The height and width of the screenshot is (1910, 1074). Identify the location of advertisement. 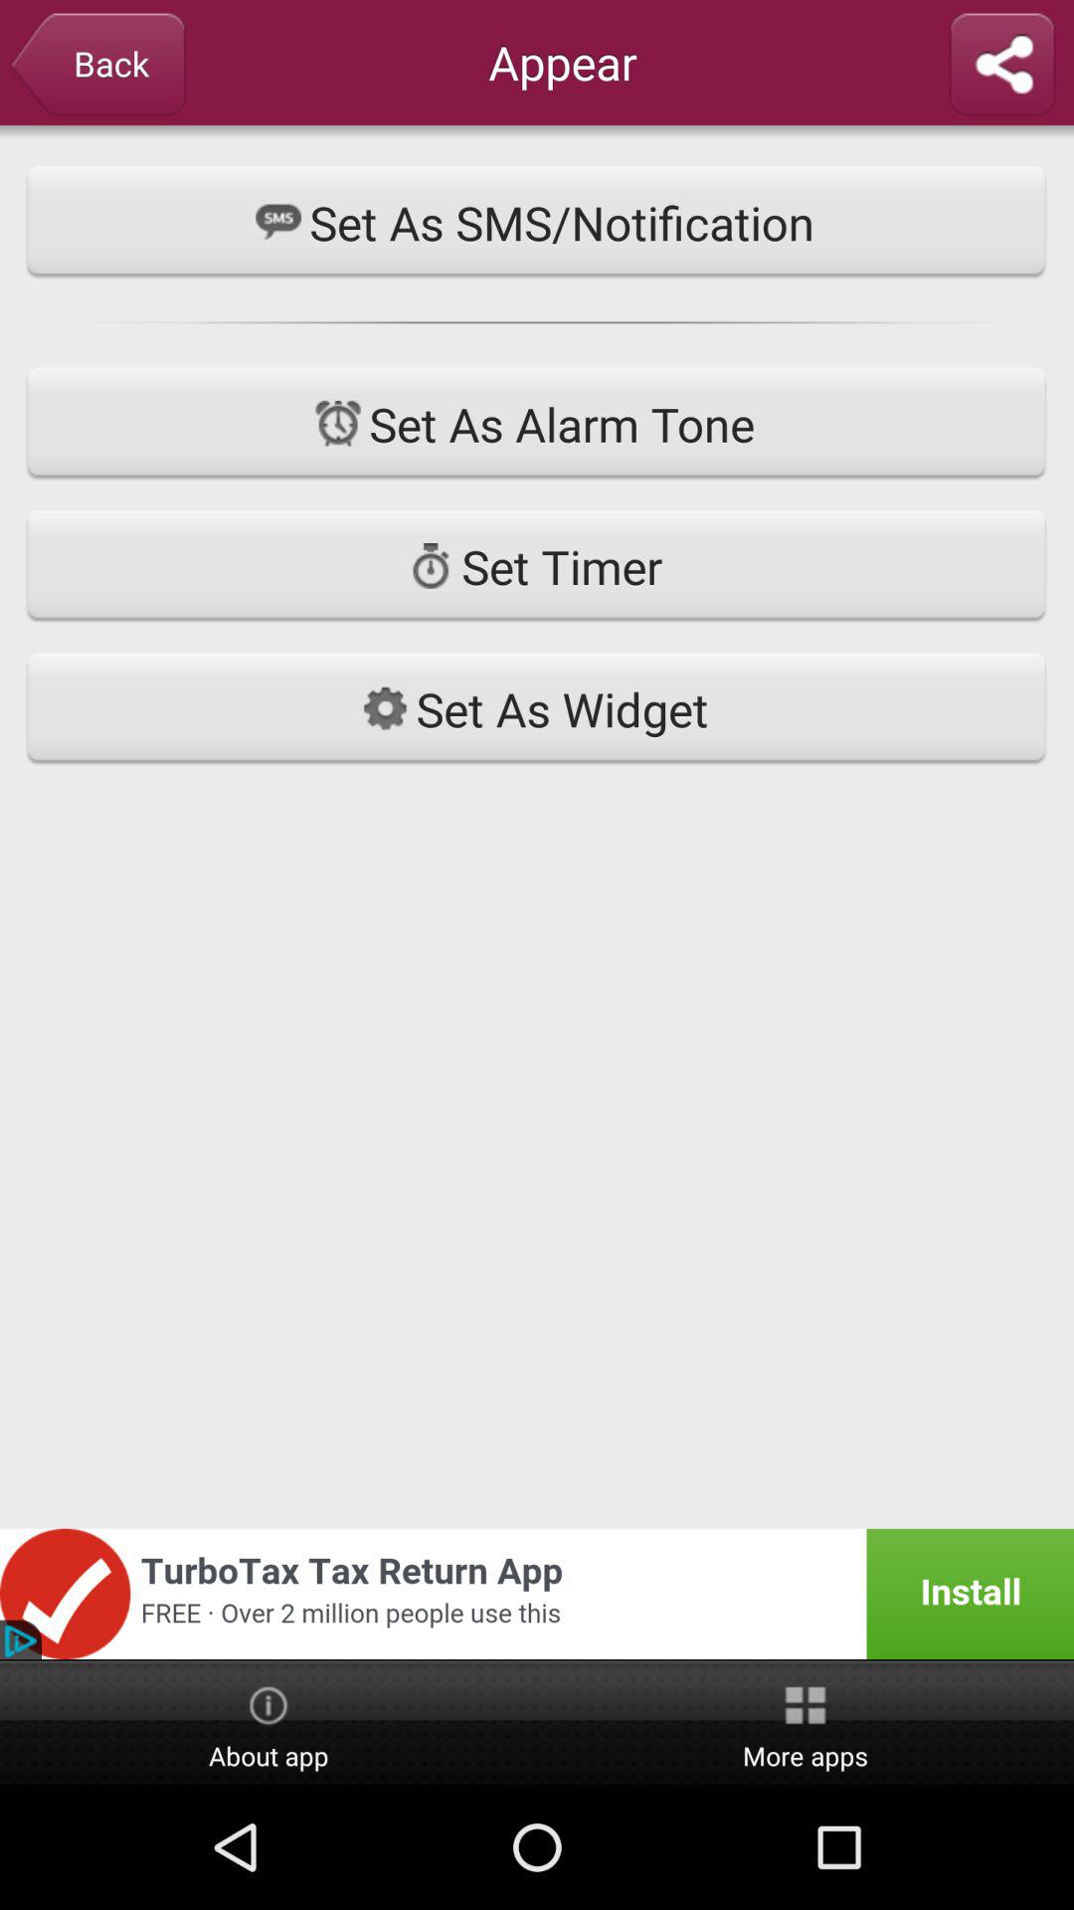
(537, 1594).